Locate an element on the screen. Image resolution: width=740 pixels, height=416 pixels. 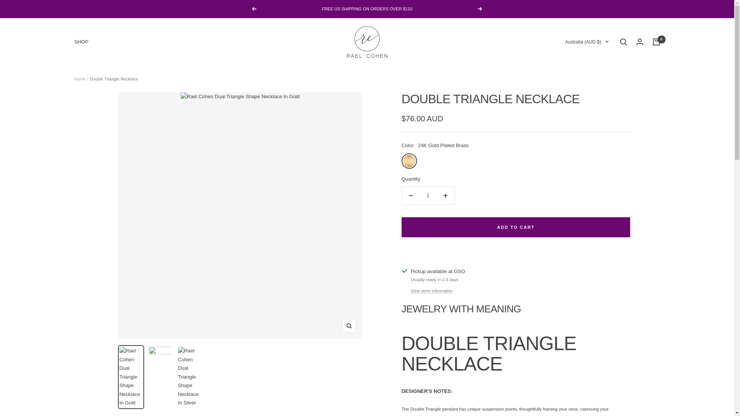
AD is located at coordinates (540, 112).